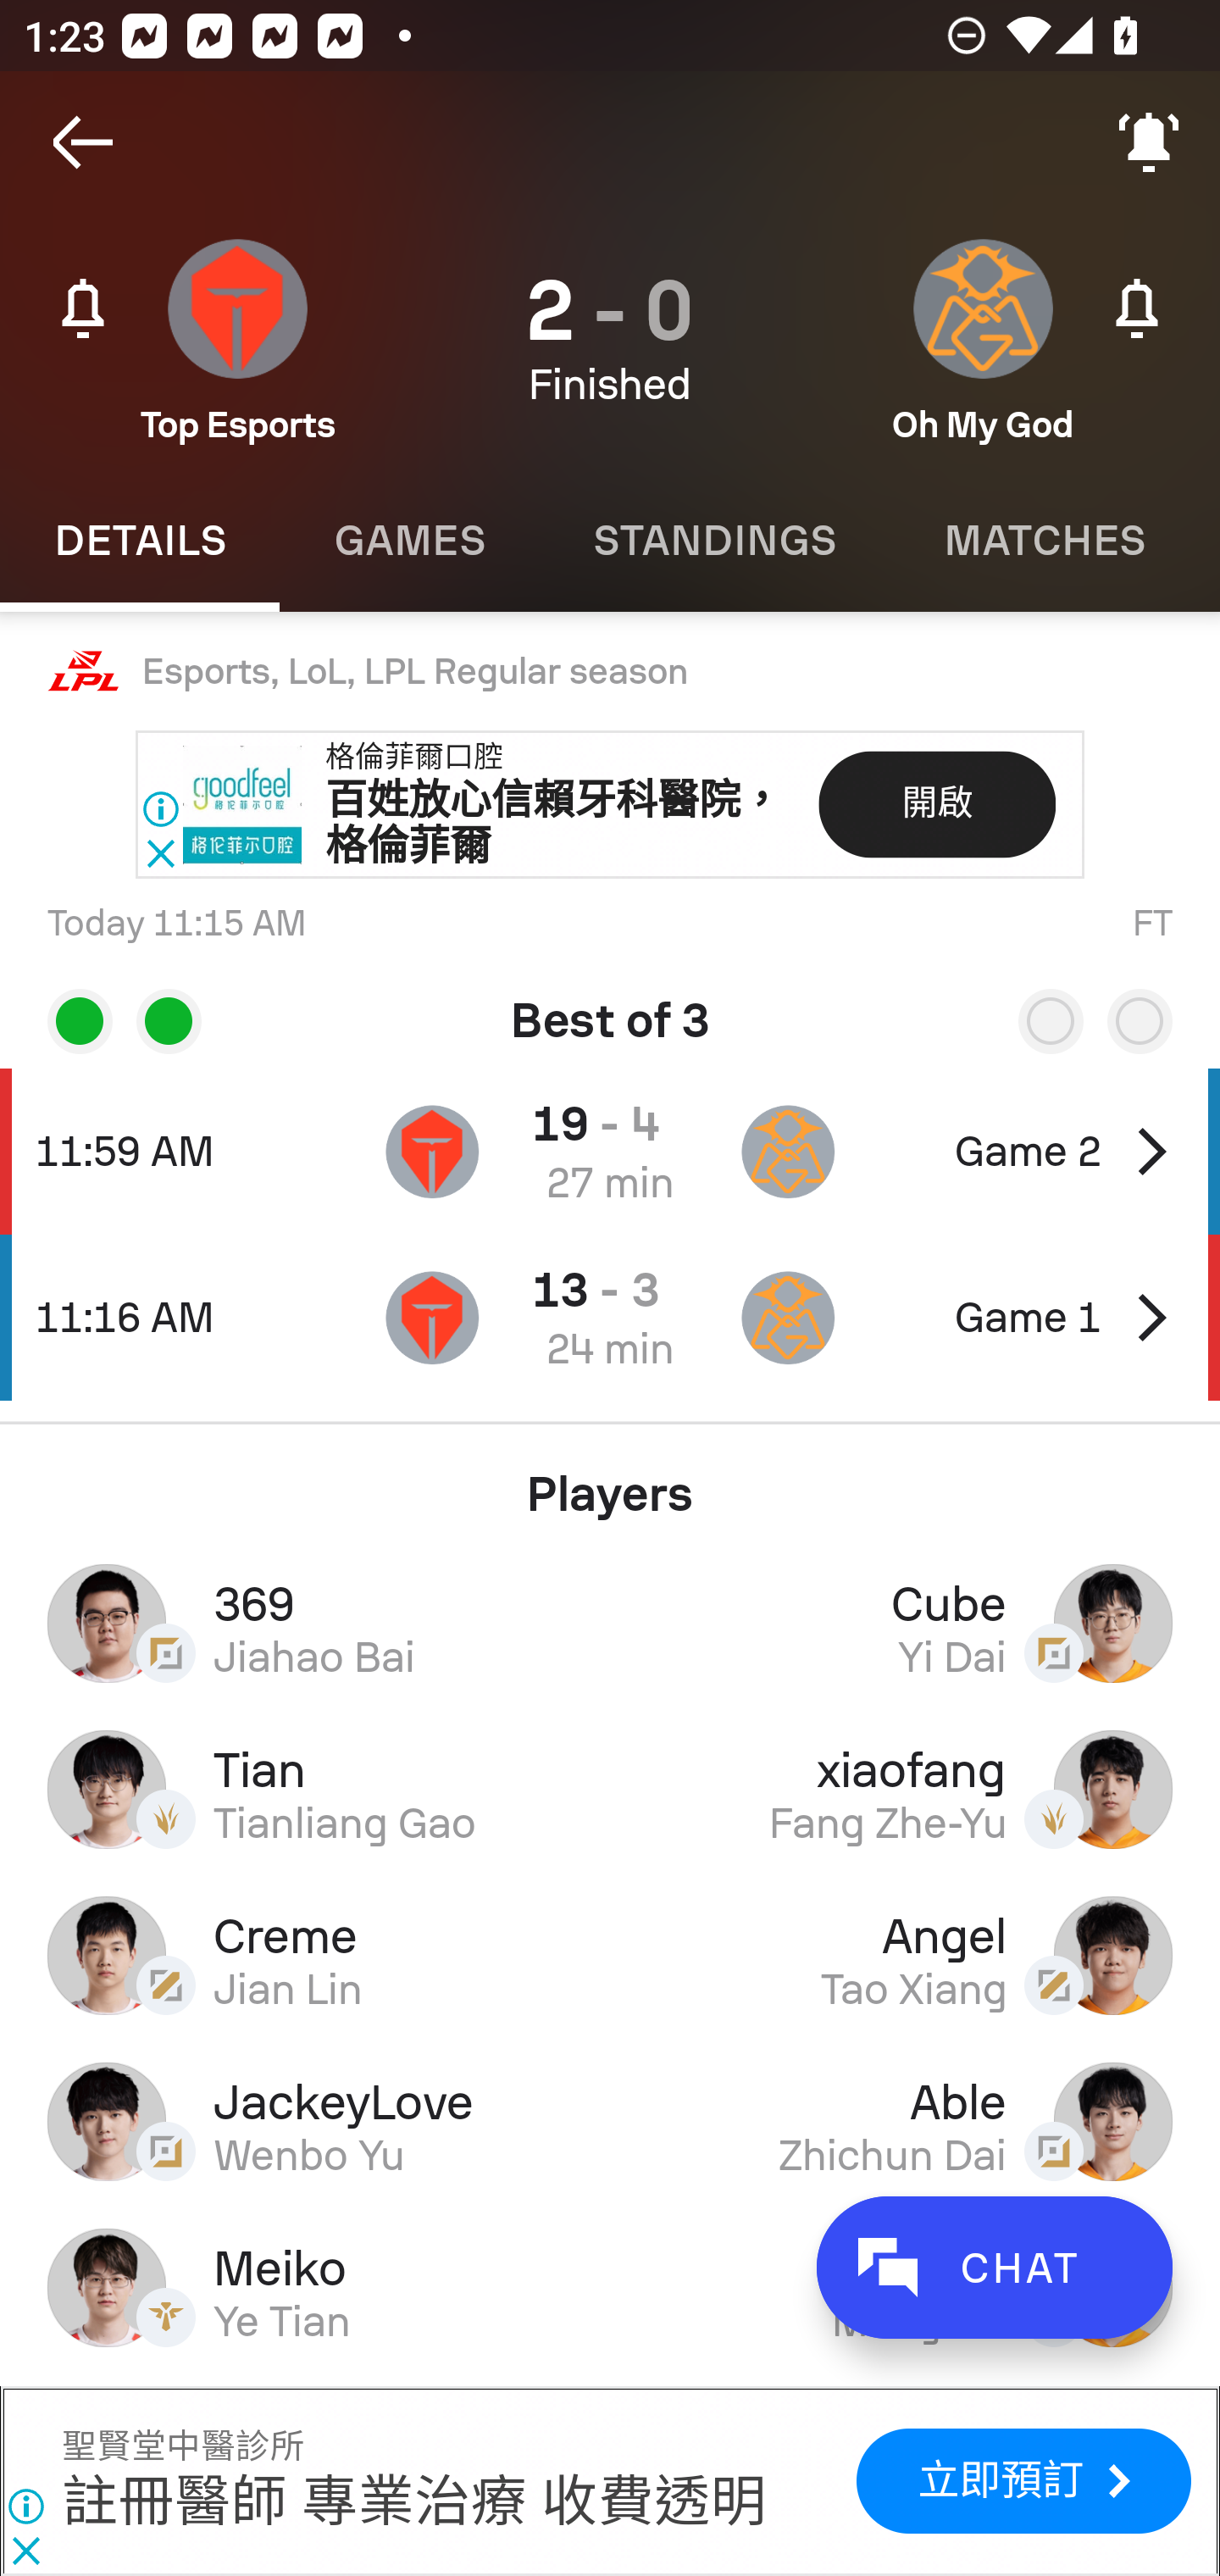 Image resolution: width=1220 pixels, height=2576 pixels. What do you see at coordinates (83, 142) in the screenshot?
I see `Navigate up` at bounding box center [83, 142].